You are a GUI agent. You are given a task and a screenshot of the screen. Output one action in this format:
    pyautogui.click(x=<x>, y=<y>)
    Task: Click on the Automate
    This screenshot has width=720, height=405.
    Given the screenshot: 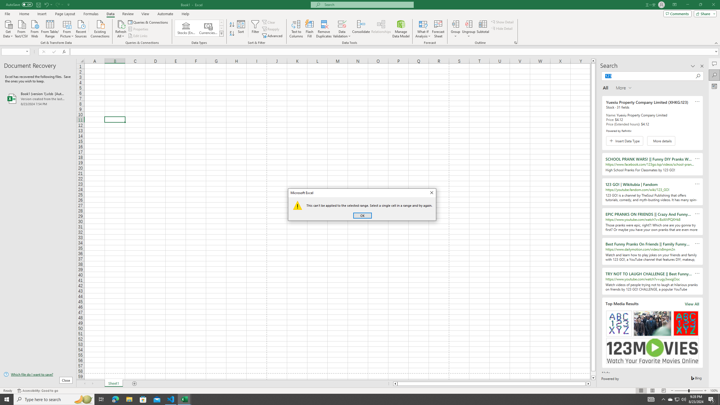 What is the action you would take?
    pyautogui.click(x=165, y=14)
    